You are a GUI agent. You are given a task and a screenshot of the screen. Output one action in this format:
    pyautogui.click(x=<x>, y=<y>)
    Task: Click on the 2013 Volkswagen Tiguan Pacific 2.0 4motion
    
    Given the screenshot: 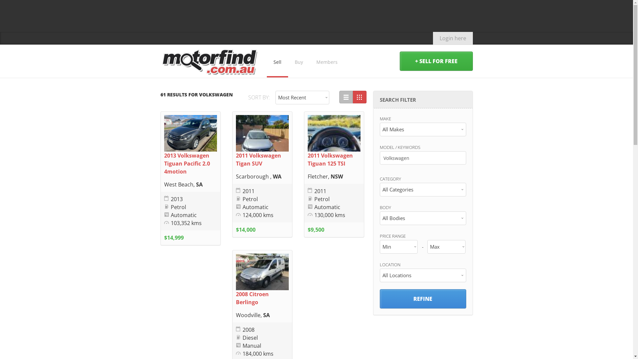 What is the action you would take?
    pyautogui.click(x=187, y=164)
    